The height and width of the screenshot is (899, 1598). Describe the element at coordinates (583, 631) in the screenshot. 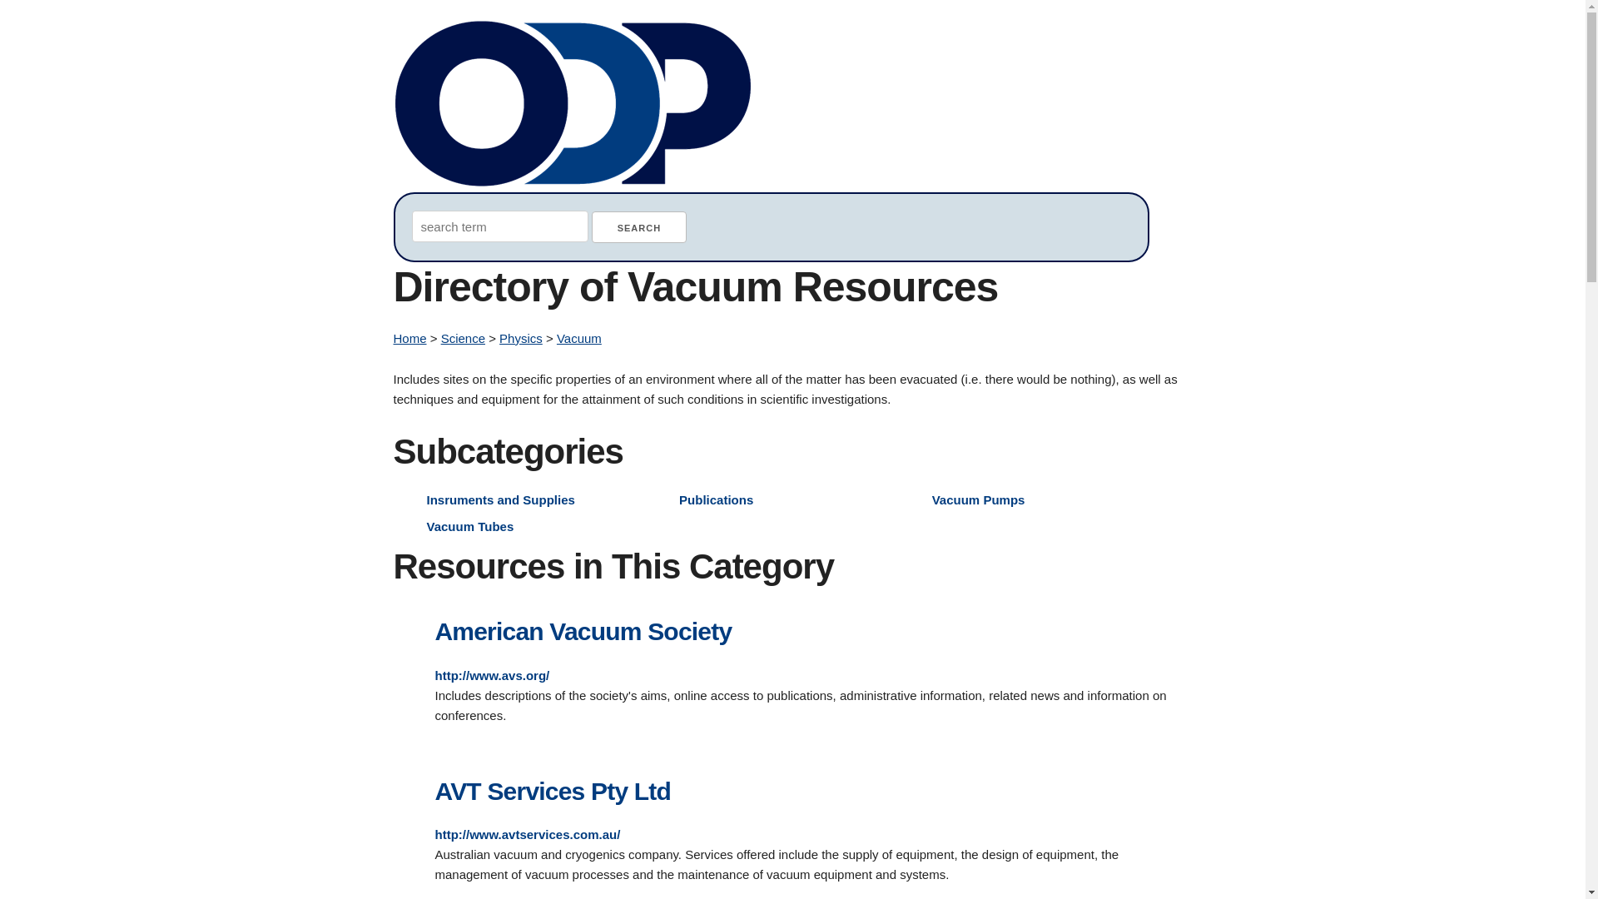

I see `American Vacuum Society` at that location.